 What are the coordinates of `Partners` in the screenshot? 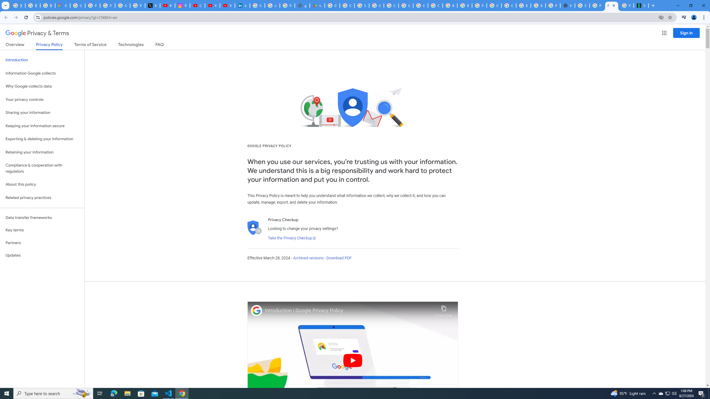 It's located at (42, 243).